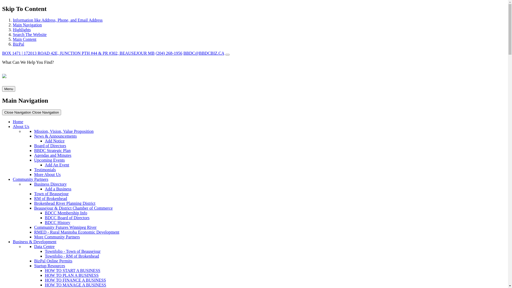 Image resolution: width=512 pixels, height=288 pixels. I want to click on BDCC Board of Directors, so click(67, 218).